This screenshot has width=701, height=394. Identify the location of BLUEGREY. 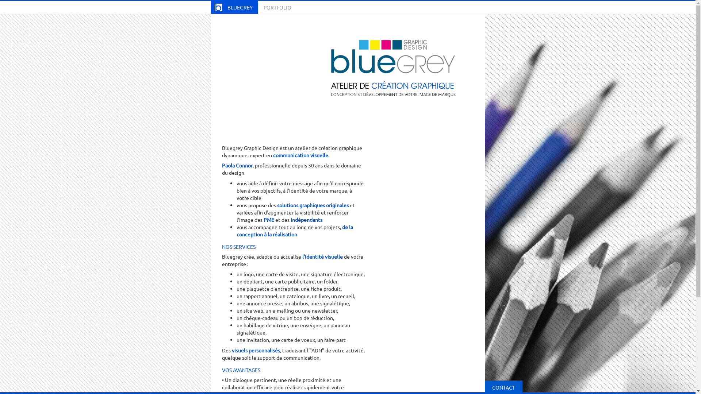
(234, 7).